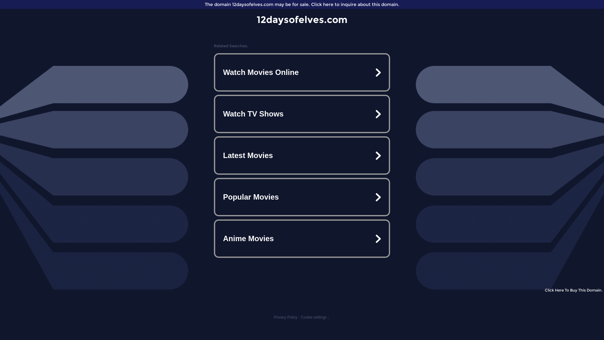  Describe the element at coordinates (302, 72) in the screenshot. I see `Watch Movies Online` at that location.